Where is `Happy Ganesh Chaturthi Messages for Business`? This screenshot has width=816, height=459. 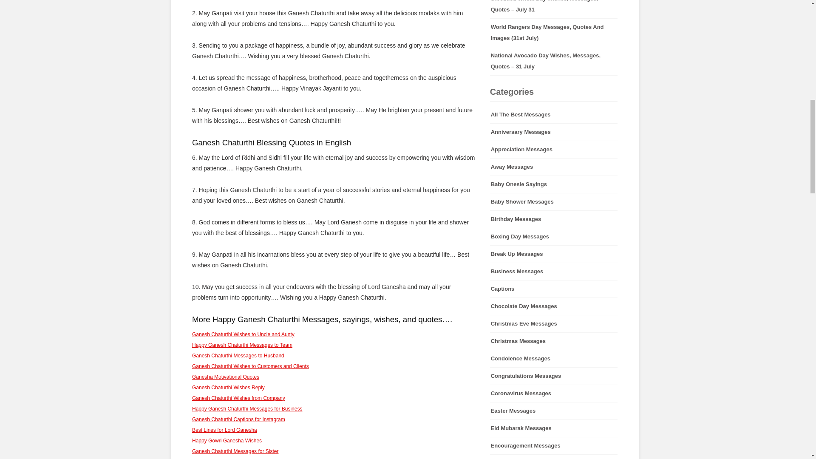 Happy Ganesh Chaturthi Messages for Business is located at coordinates (246, 408).